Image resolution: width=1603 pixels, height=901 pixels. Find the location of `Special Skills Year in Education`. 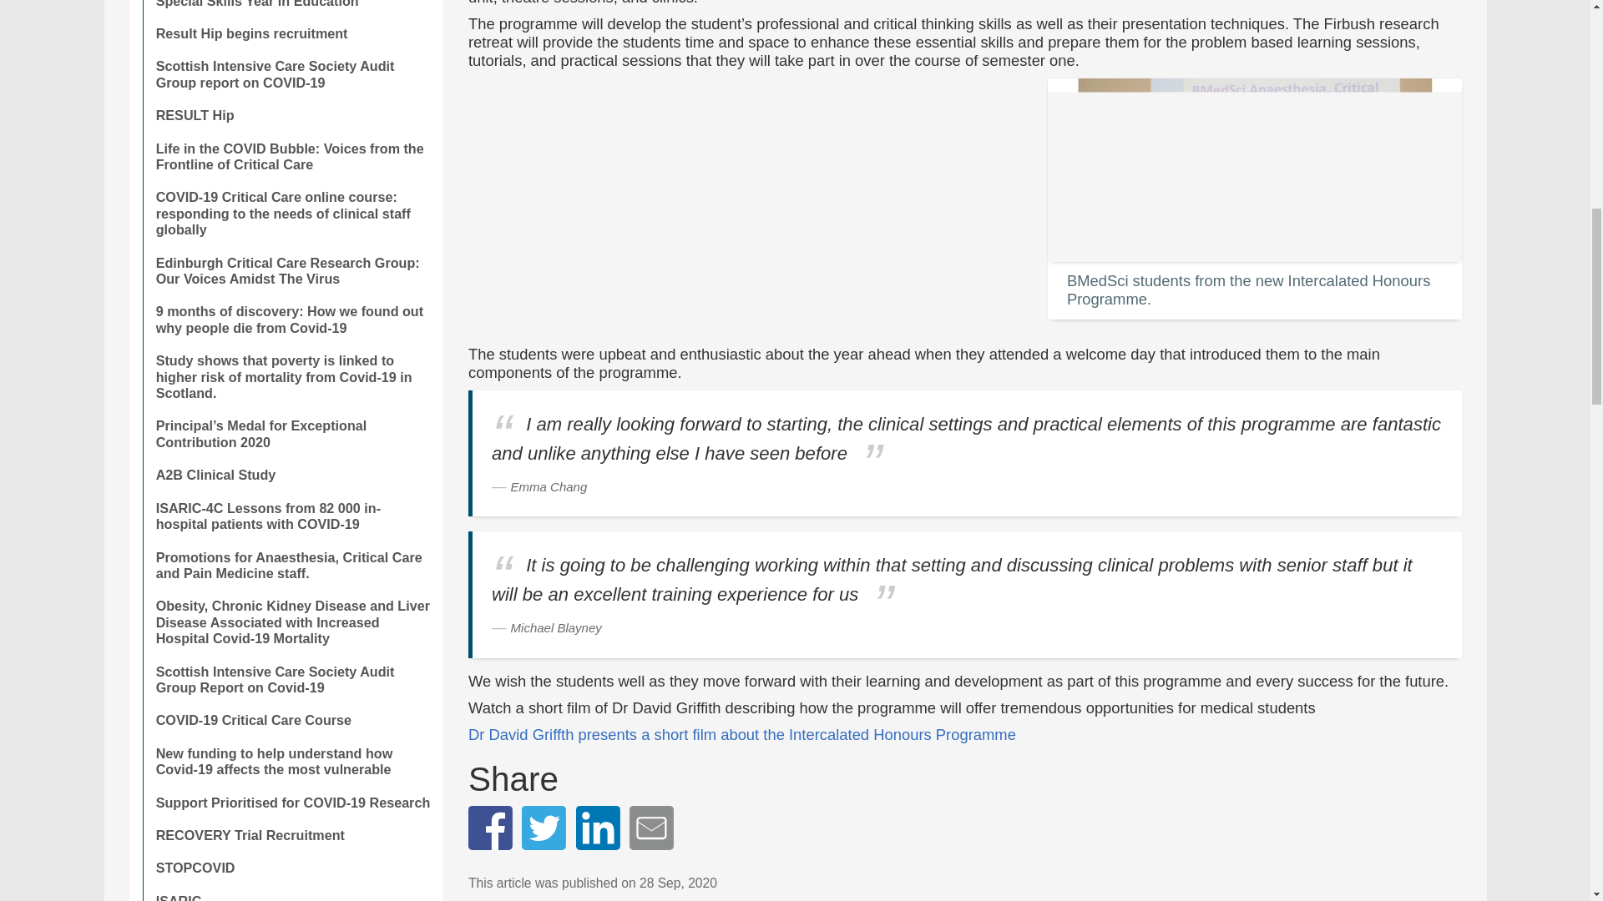

Special Skills Year in Education is located at coordinates (292, 8).